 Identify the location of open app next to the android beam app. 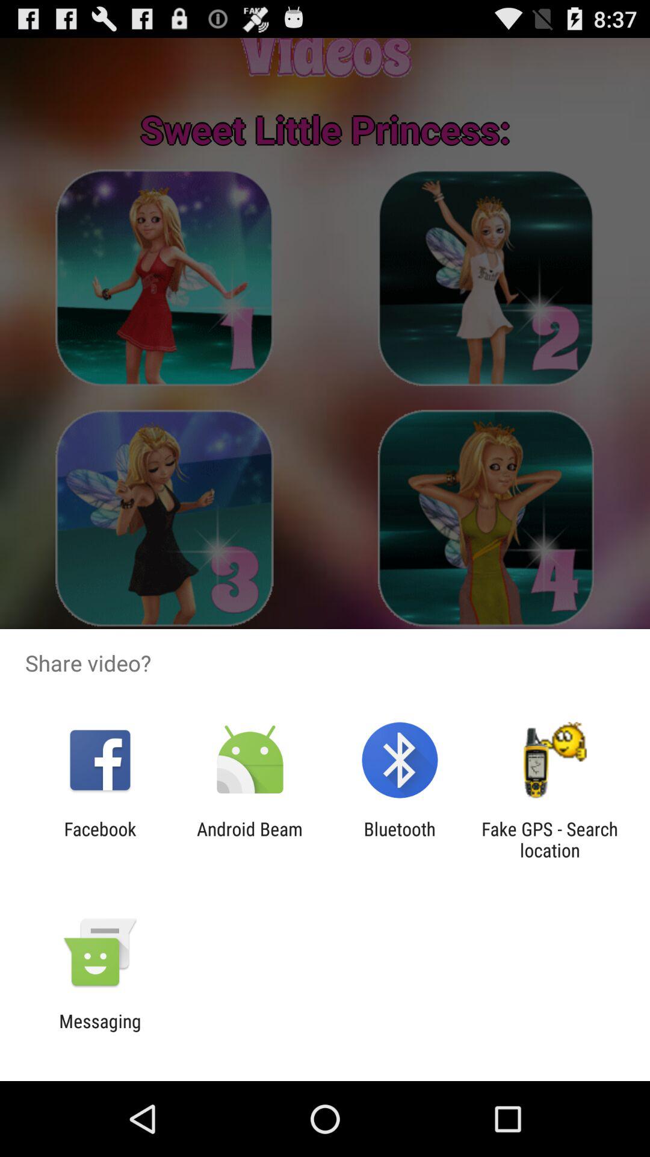
(100, 839).